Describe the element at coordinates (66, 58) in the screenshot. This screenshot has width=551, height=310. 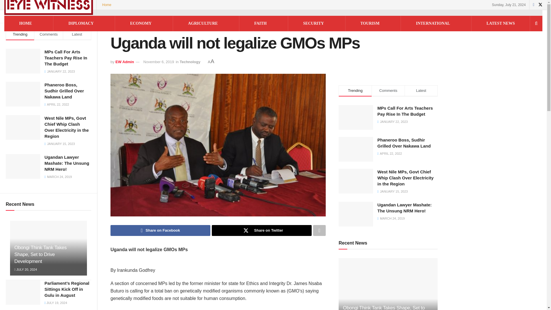
I see `MPs Call For Arts Teachers Pay Rise In The Budget` at that location.